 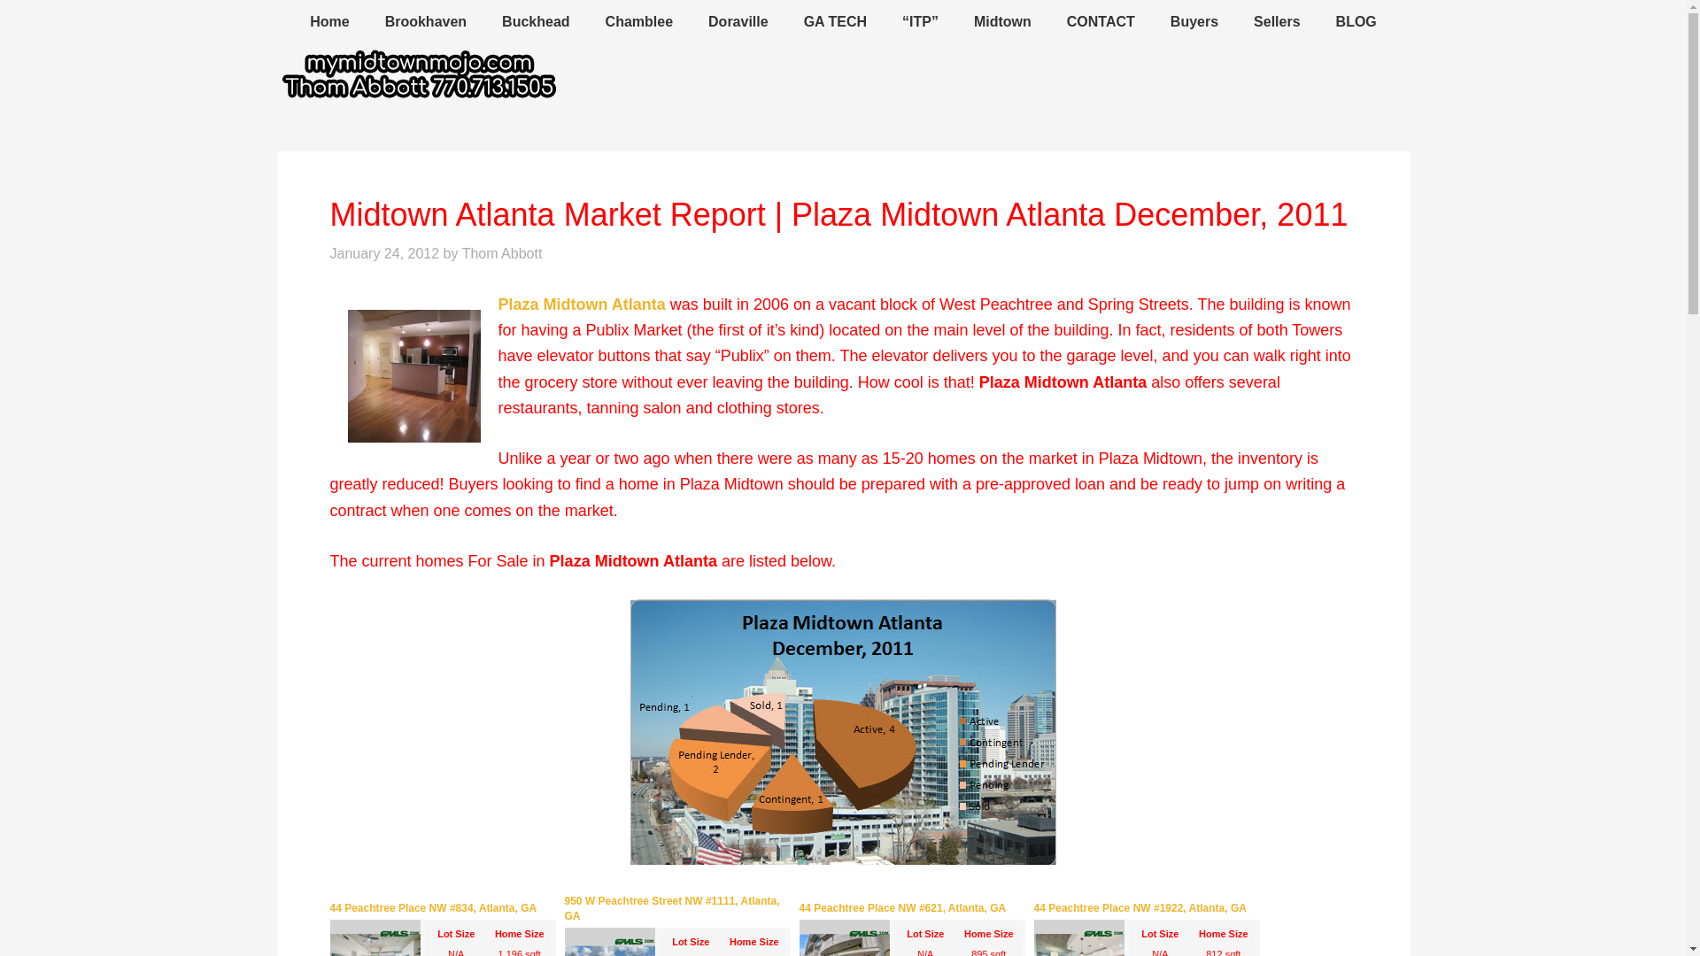 What do you see at coordinates (738, 22) in the screenshot?
I see `About Doraville` at bounding box center [738, 22].